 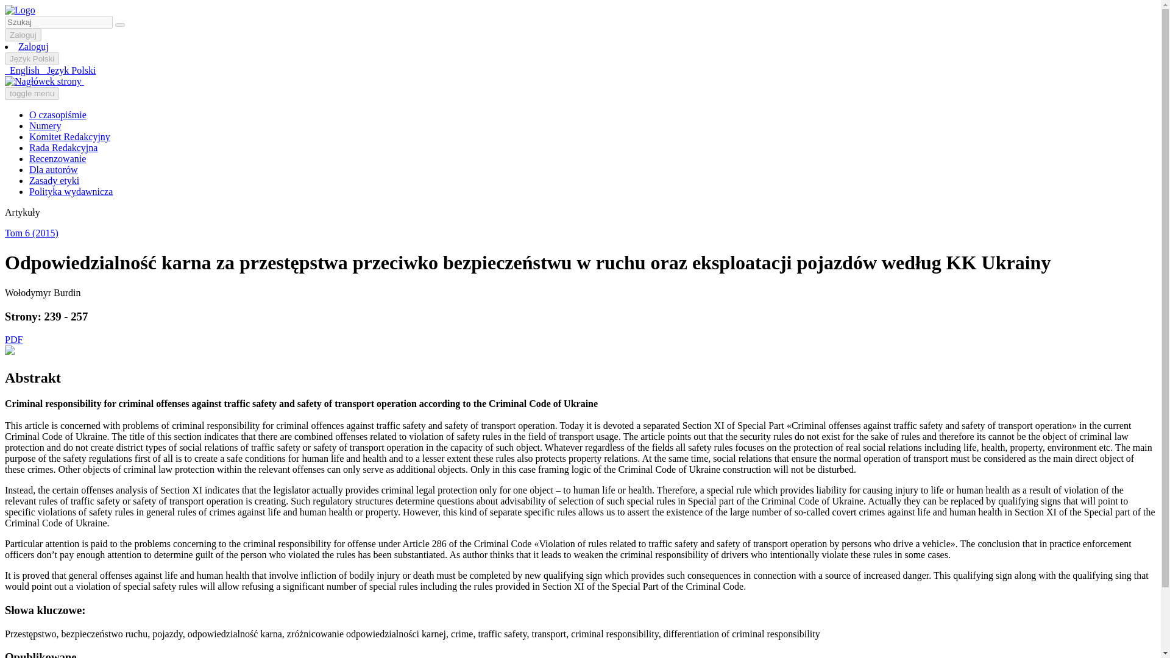 What do you see at coordinates (13, 339) in the screenshot?
I see `PDF` at bounding box center [13, 339].